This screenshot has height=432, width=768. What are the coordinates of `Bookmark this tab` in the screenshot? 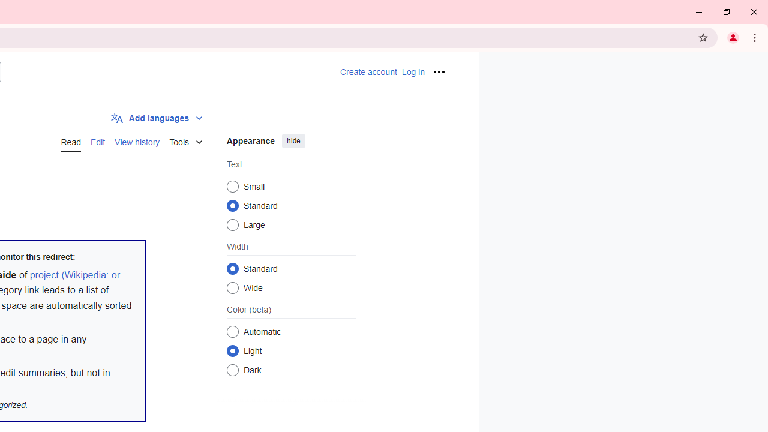 It's located at (703, 37).